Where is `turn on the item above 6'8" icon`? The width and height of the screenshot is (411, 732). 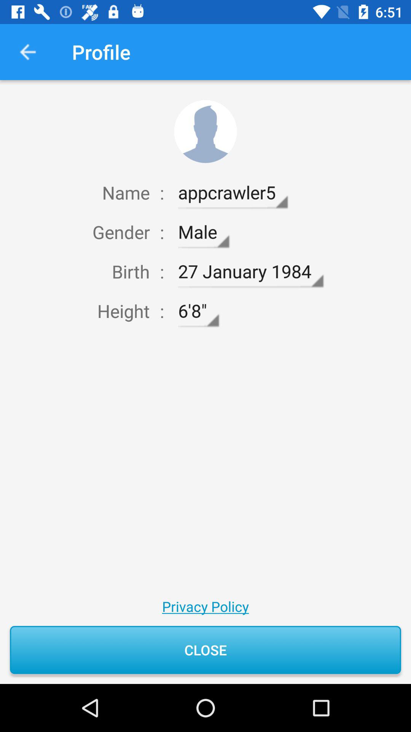
turn on the item above 6'8" icon is located at coordinates (250, 271).